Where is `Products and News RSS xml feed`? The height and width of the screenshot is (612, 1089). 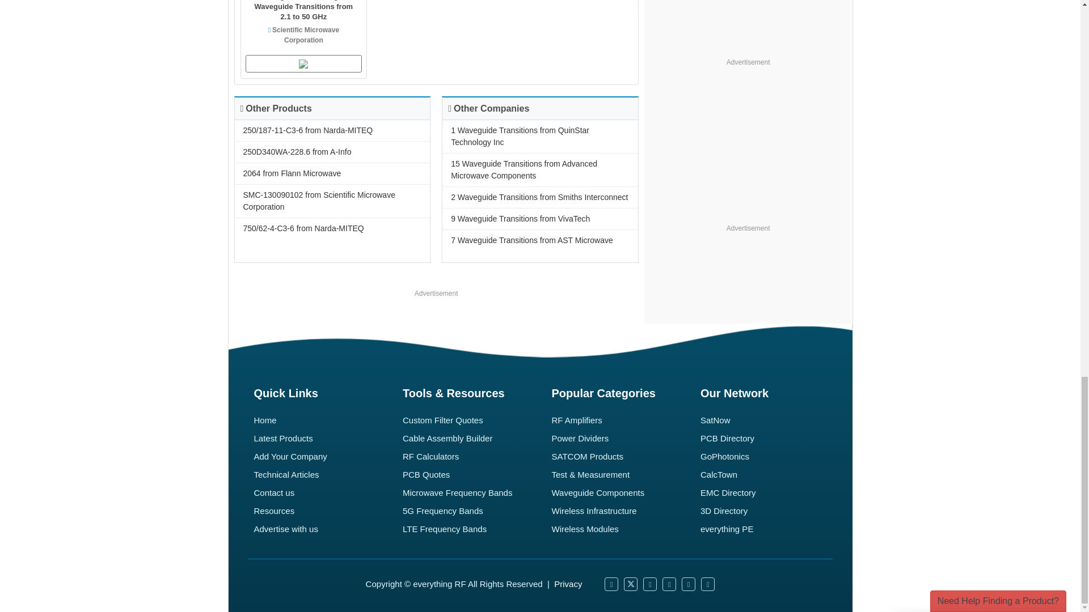
Products and News RSS xml feed is located at coordinates (708, 584).